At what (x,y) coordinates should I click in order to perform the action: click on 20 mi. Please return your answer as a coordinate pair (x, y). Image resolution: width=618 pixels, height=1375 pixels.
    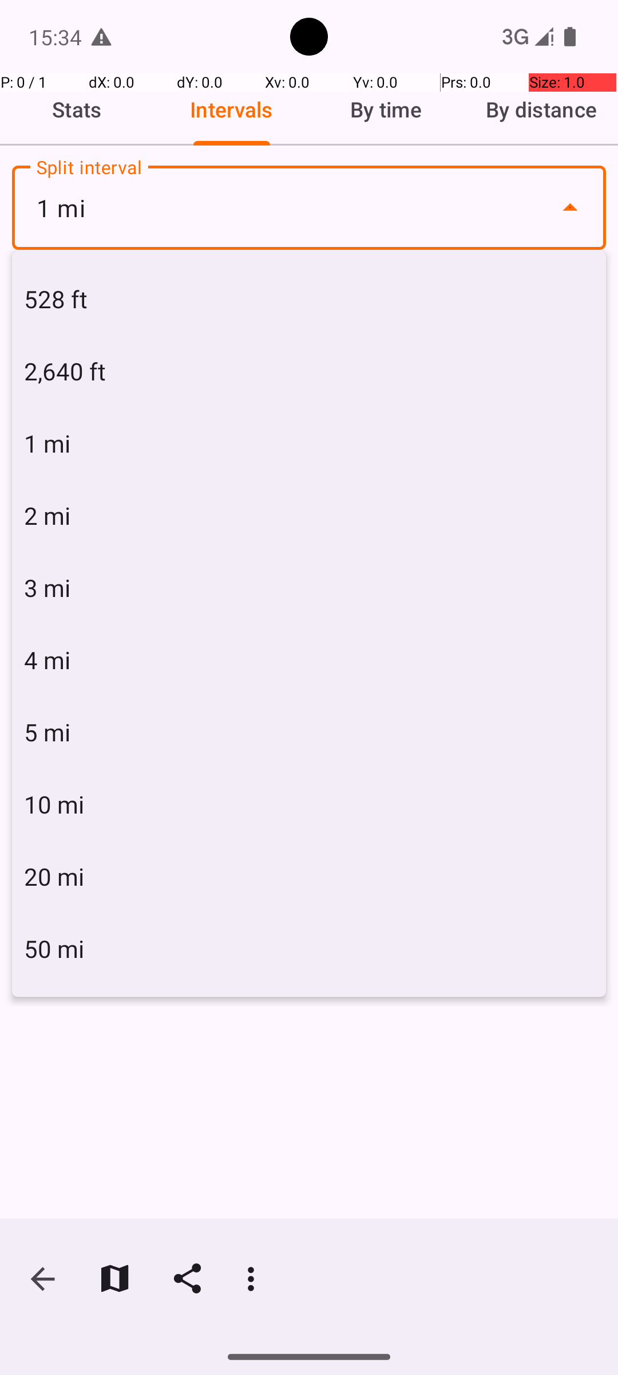
    Looking at the image, I should click on (309, 877).